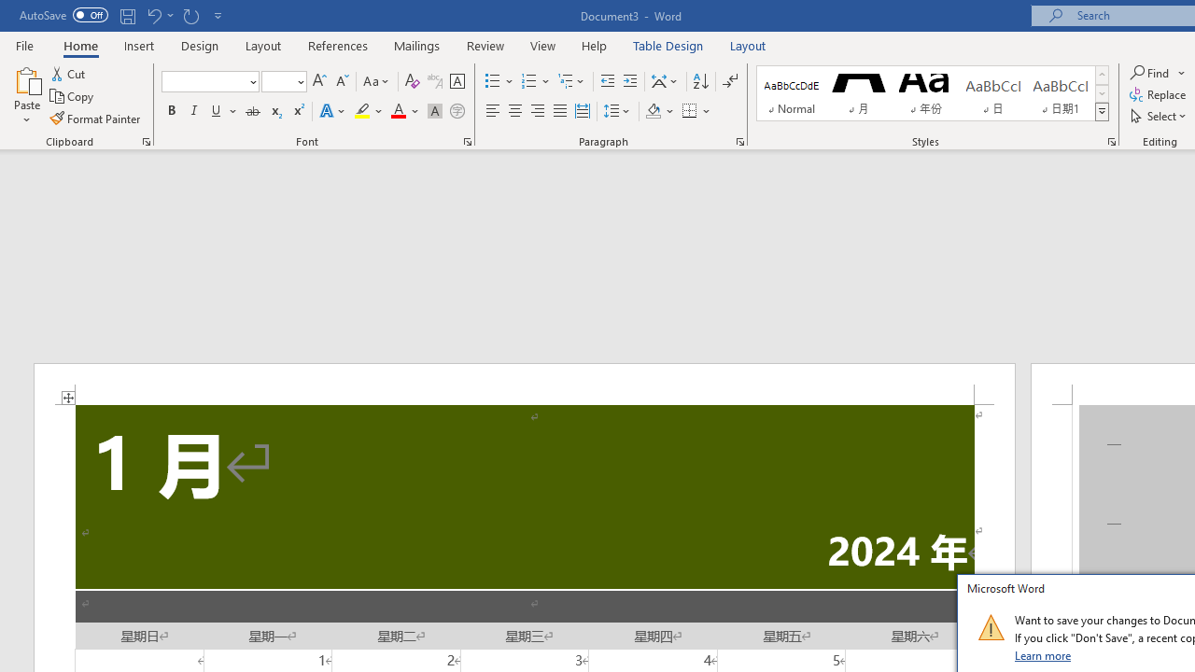  What do you see at coordinates (204, 81) in the screenshot?
I see `Font` at bounding box center [204, 81].